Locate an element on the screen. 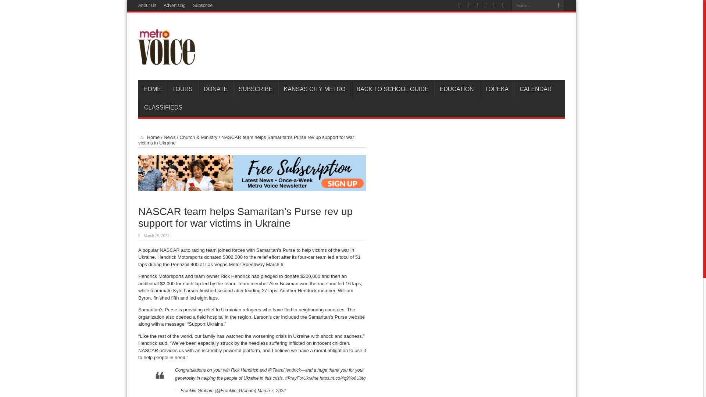 The width and height of the screenshot is (706, 397). BACK TO SCHOOL GUIDE is located at coordinates (392, 89).